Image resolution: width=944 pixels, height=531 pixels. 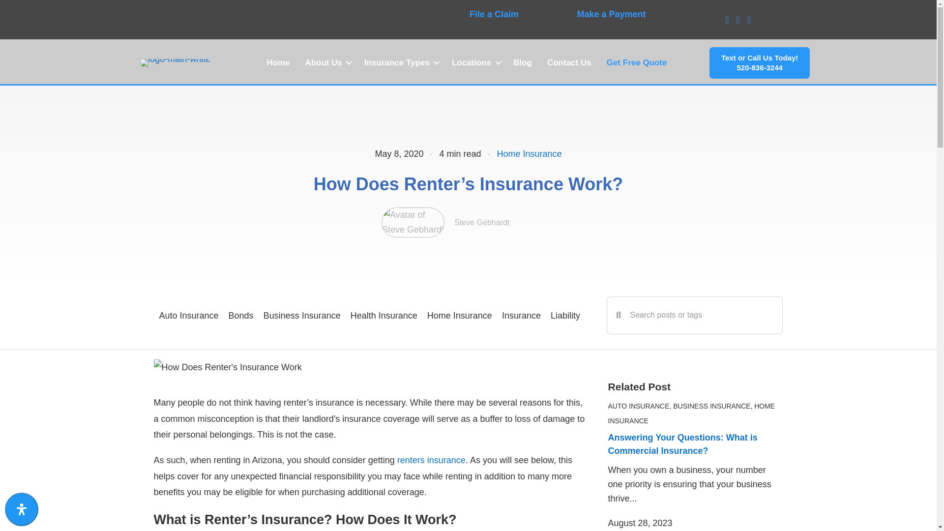 I want to click on File a Claim, so click(x=494, y=14).